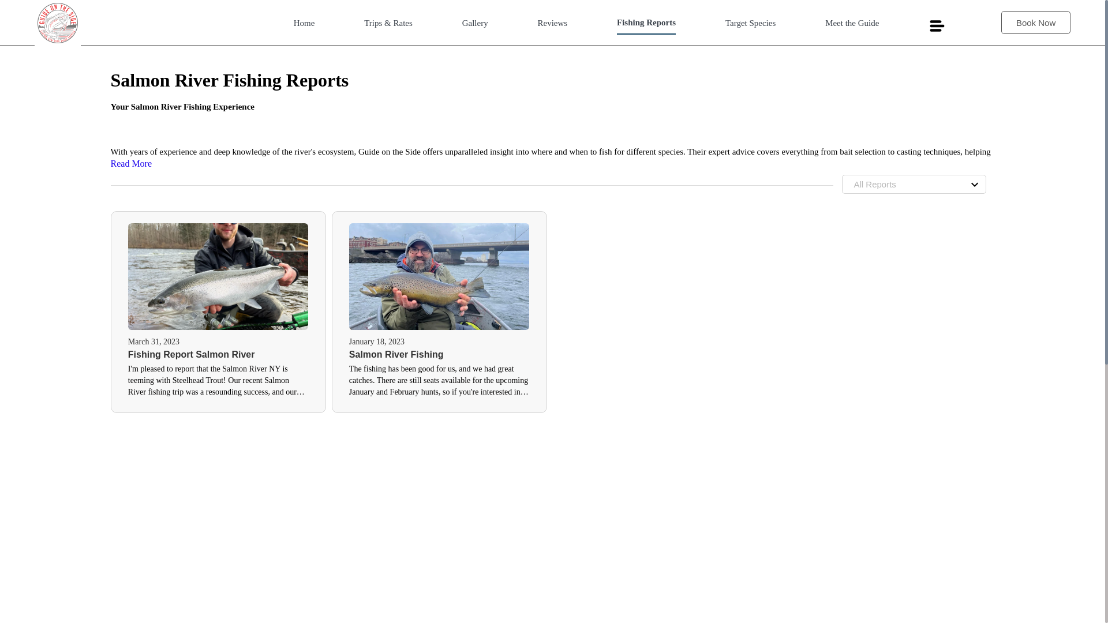  Describe the element at coordinates (646, 25) in the screenshot. I see `Fishing Reports` at that location.